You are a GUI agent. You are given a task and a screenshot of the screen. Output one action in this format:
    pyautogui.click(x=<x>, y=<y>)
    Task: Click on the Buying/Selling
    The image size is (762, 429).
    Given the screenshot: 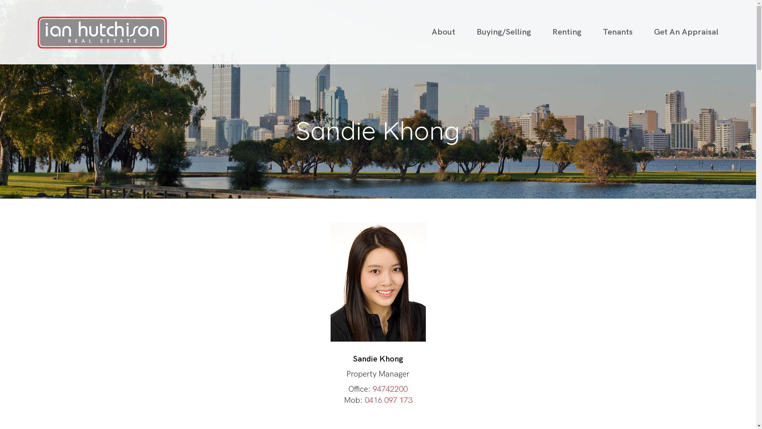 What is the action you would take?
    pyautogui.click(x=504, y=32)
    